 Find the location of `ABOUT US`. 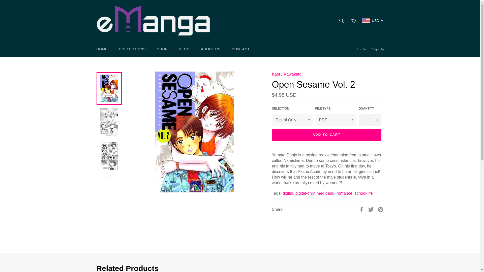

ABOUT US is located at coordinates (211, 49).